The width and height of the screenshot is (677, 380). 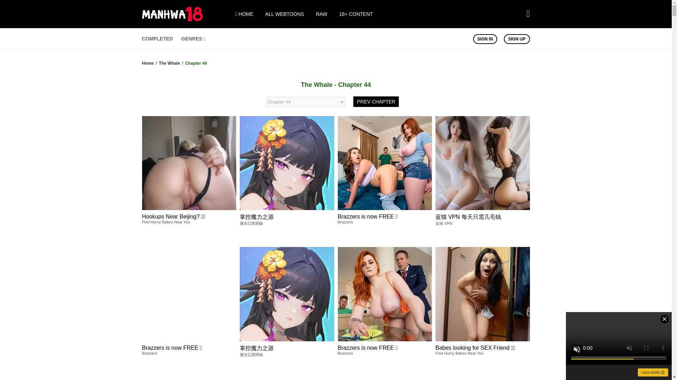 What do you see at coordinates (356, 14) in the screenshot?
I see `Adult` at bounding box center [356, 14].